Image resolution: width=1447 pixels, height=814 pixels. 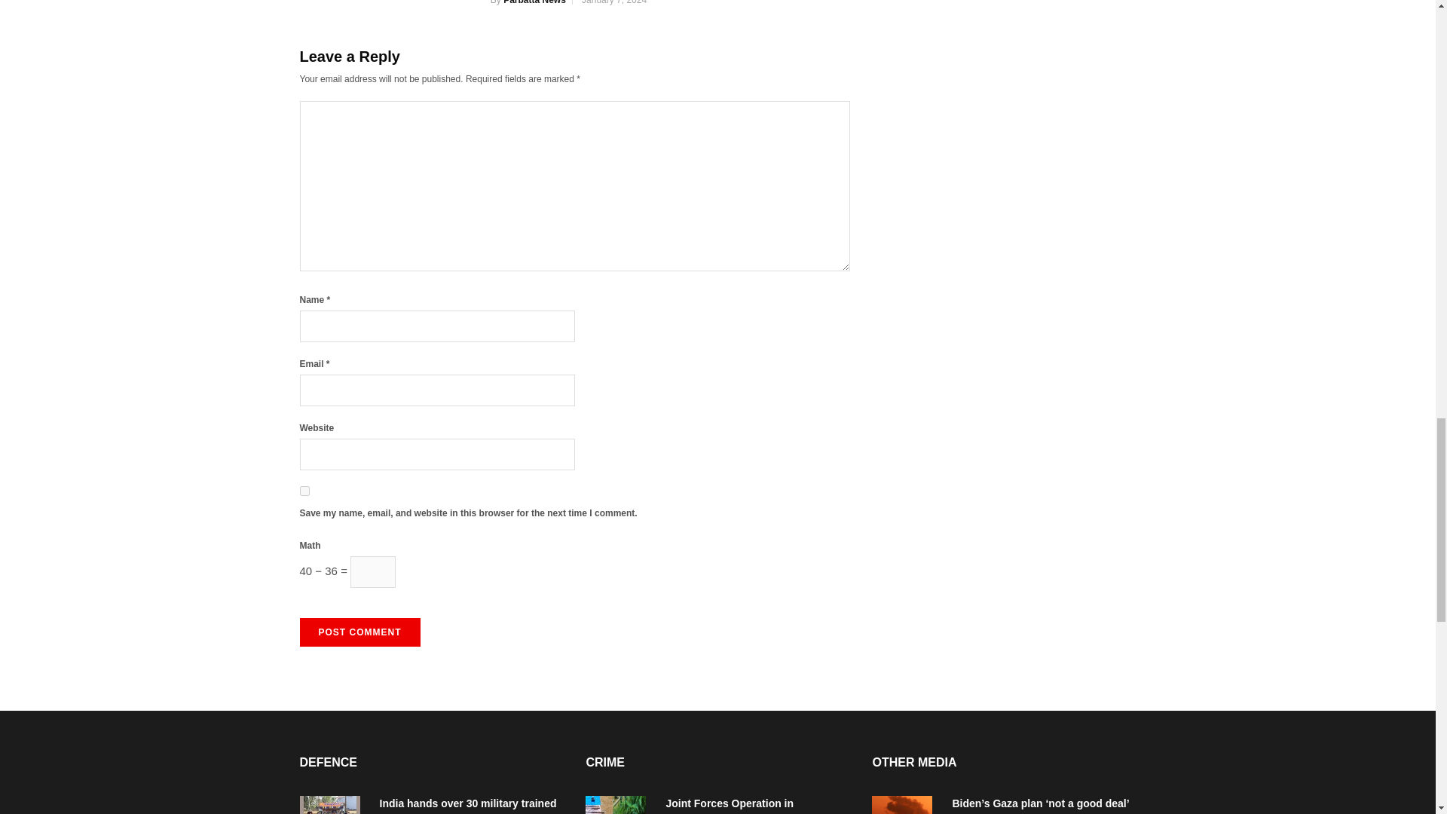 I want to click on Post Comment, so click(x=360, y=632).